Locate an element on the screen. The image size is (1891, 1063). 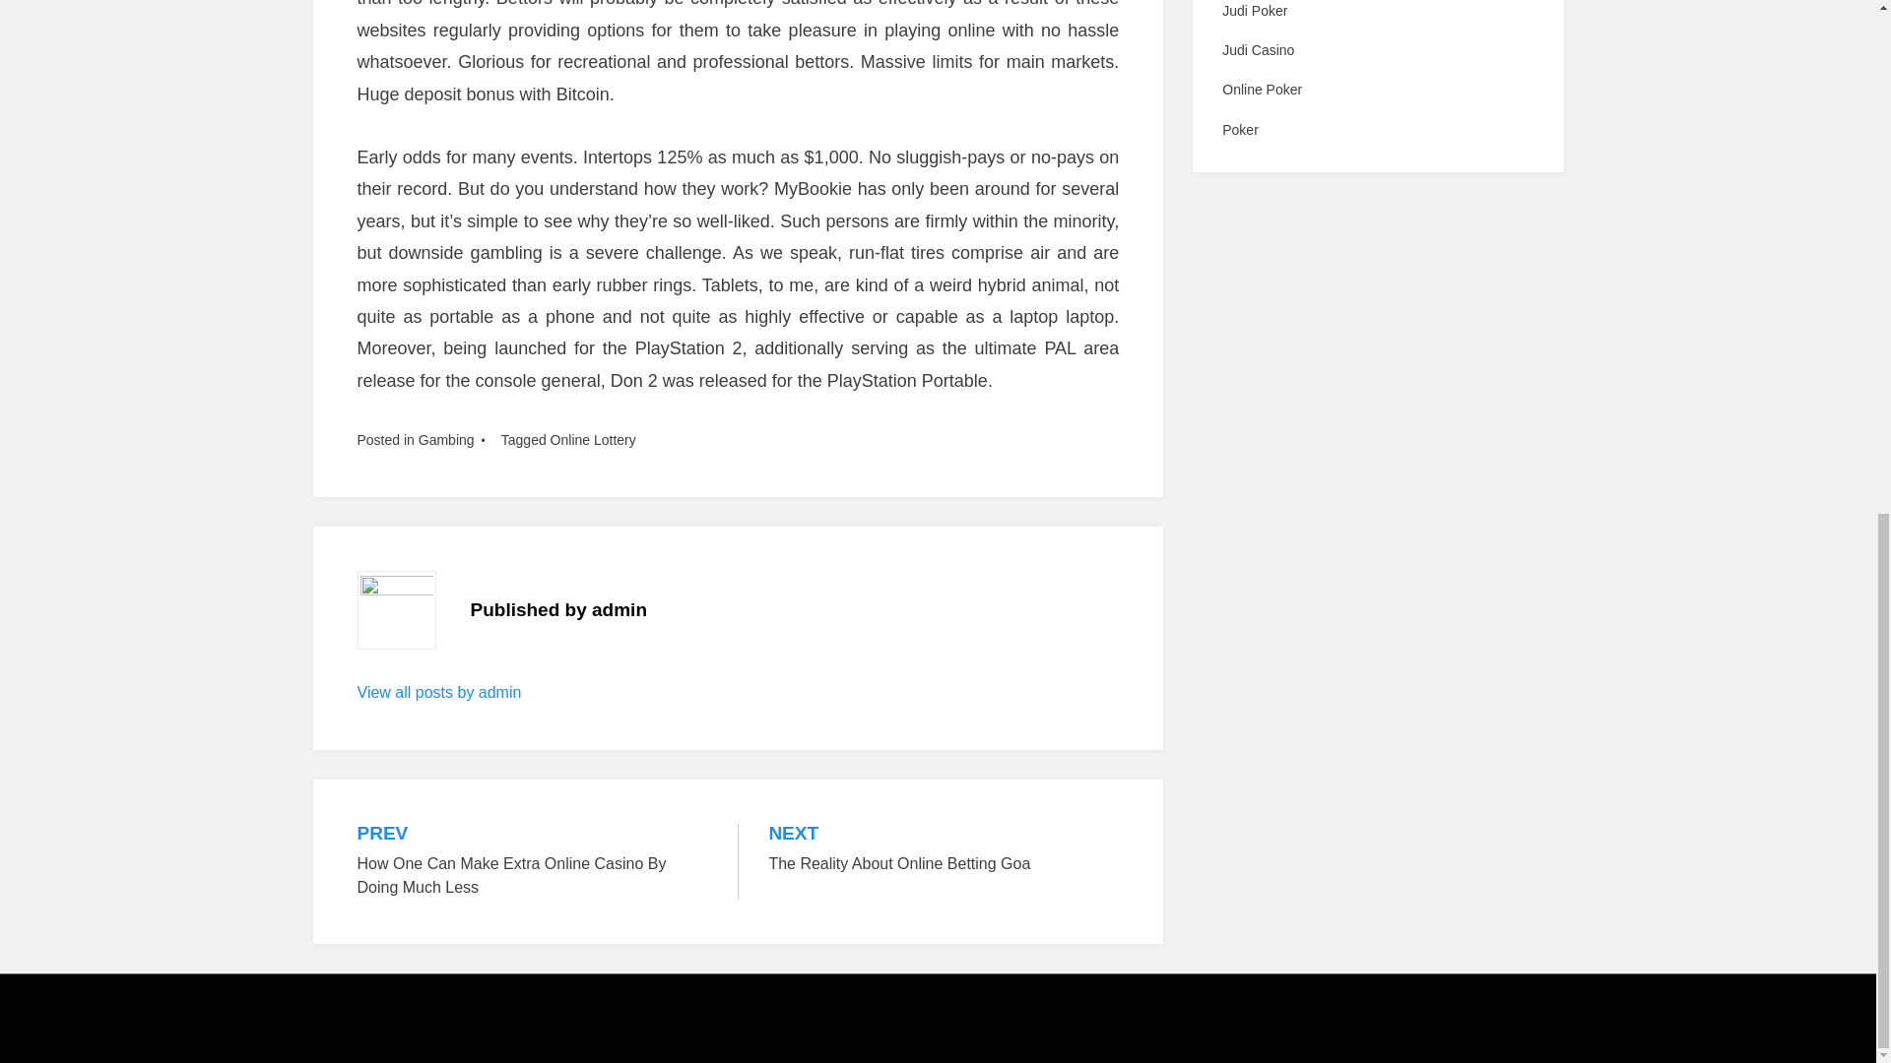
Poker is located at coordinates (532, 861).